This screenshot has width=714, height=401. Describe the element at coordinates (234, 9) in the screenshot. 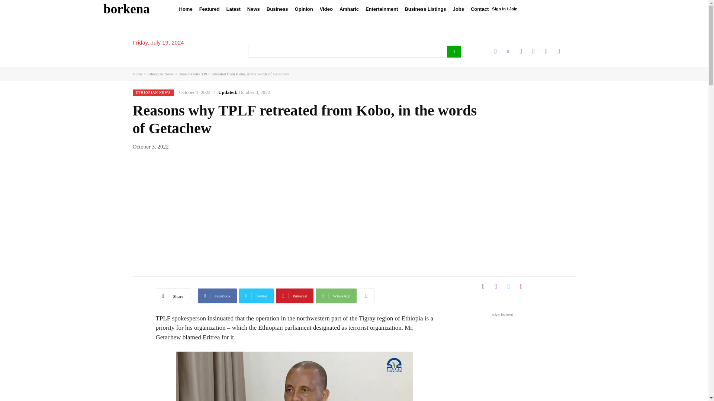

I see `Latest` at that location.